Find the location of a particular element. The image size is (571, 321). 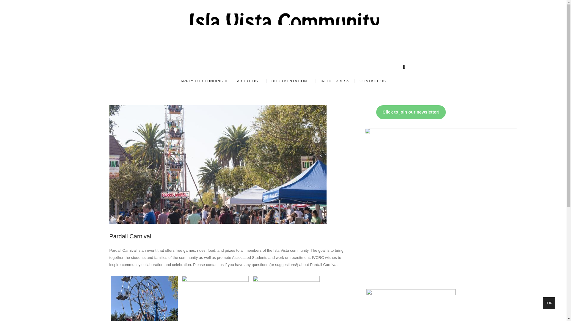

Click to join our newsletter! is located at coordinates (373, 81).